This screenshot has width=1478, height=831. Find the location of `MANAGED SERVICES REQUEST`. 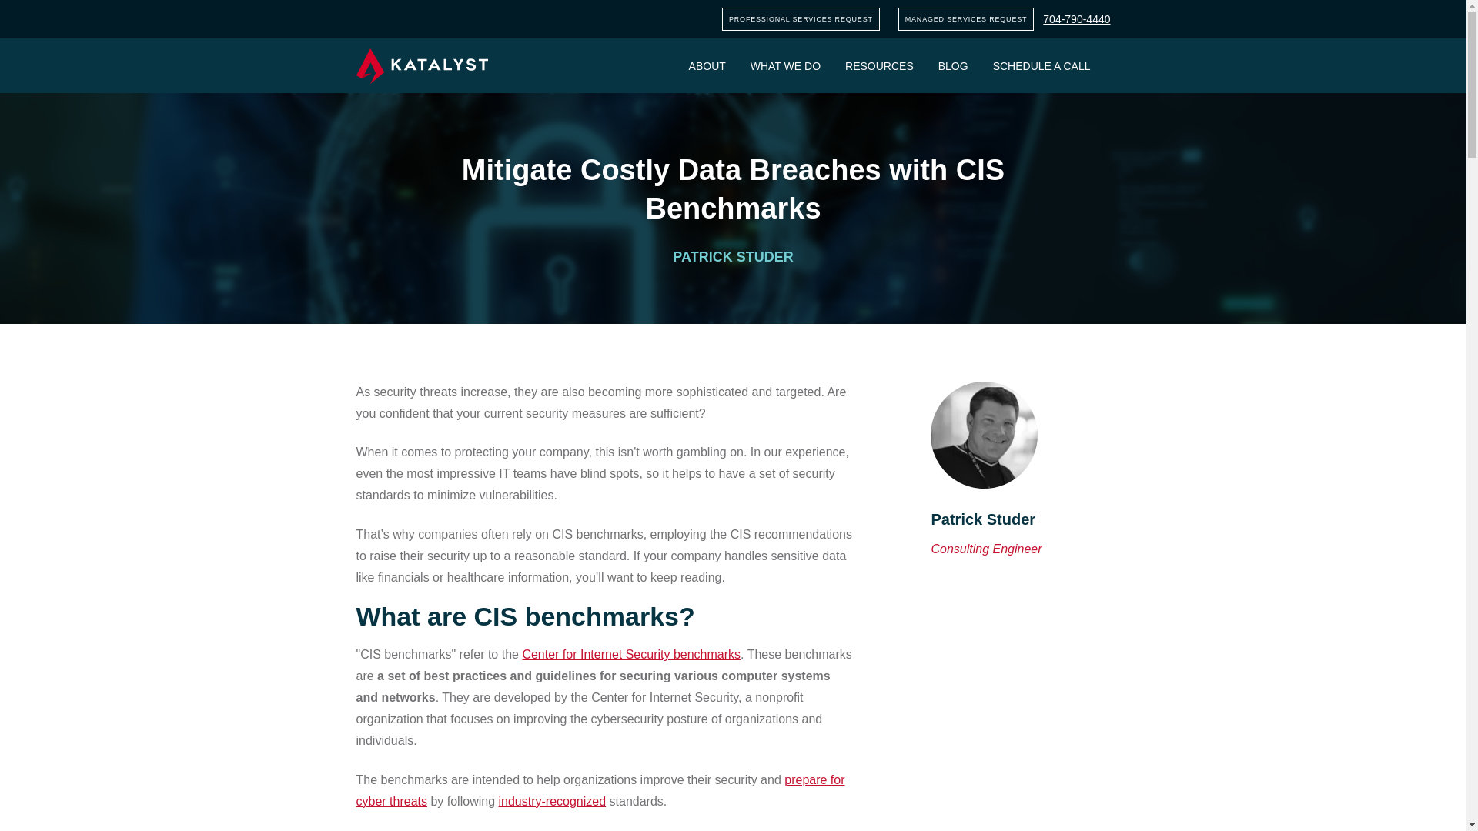

MANAGED SERVICES REQUEST is located at coordinates (967, 18).